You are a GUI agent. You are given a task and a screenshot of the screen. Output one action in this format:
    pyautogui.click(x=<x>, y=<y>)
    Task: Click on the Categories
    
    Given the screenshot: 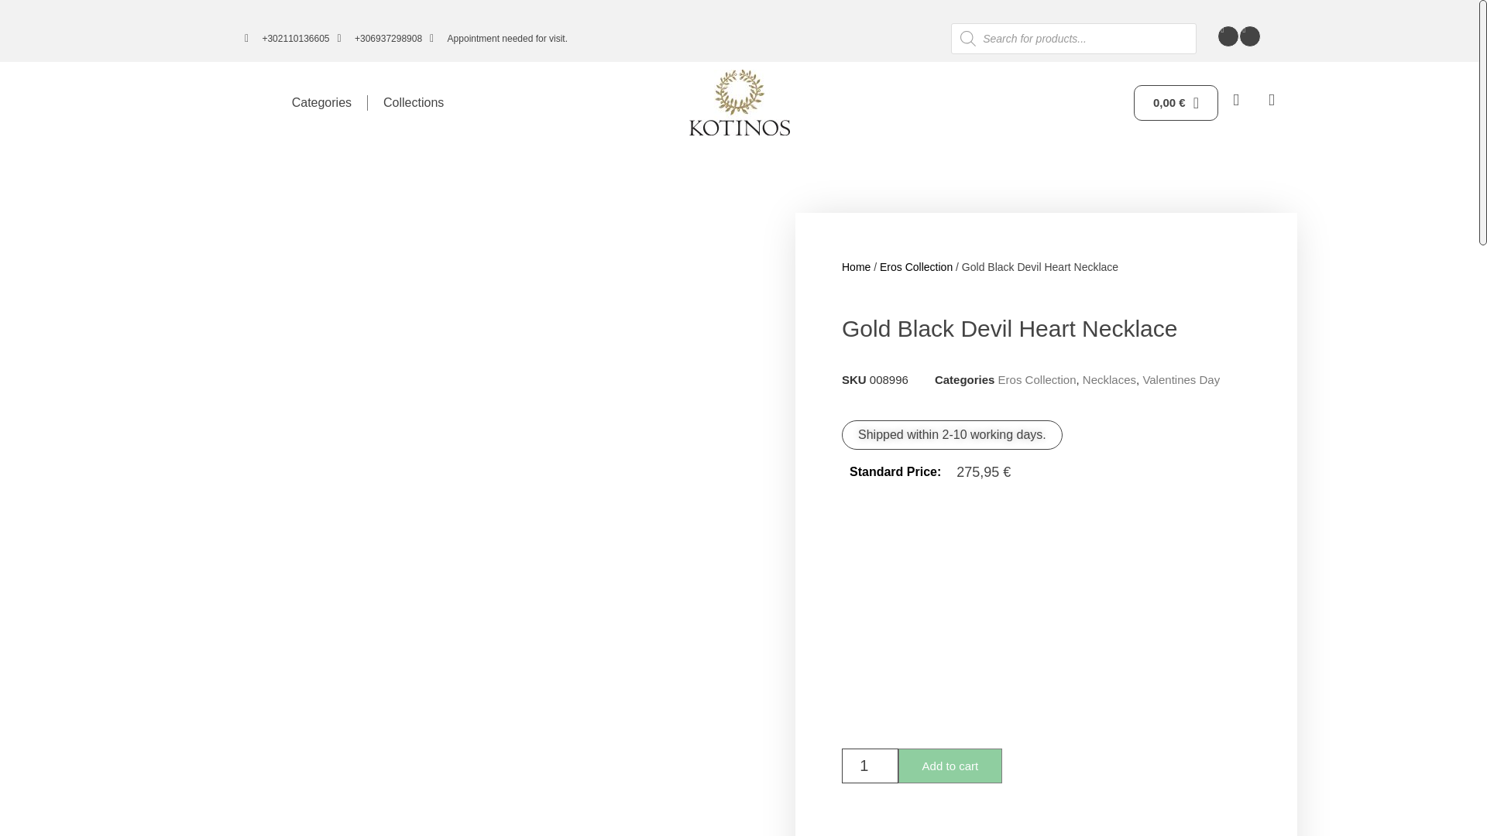 What is the action you would take?
    pyautogui.click(x=322, y=102)
    